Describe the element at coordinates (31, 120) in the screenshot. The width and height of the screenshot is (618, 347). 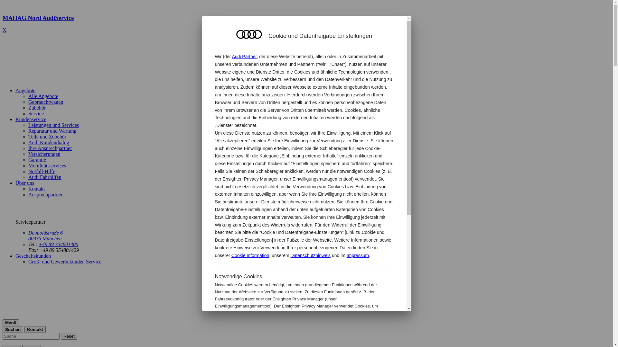
I see `Kundenservice` at that location.